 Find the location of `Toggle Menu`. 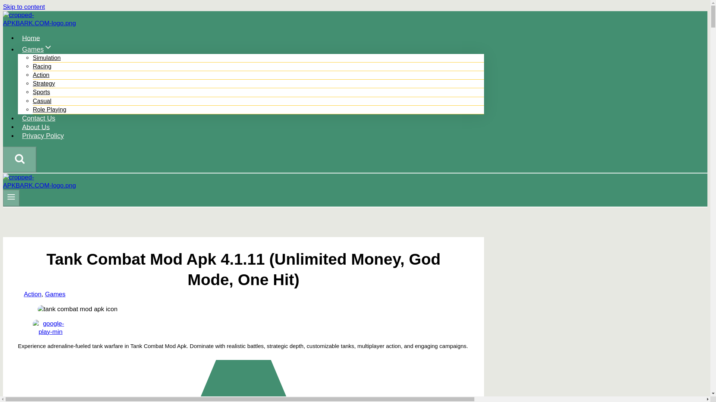

Toggle Menu is located at coordinates (11, 198).